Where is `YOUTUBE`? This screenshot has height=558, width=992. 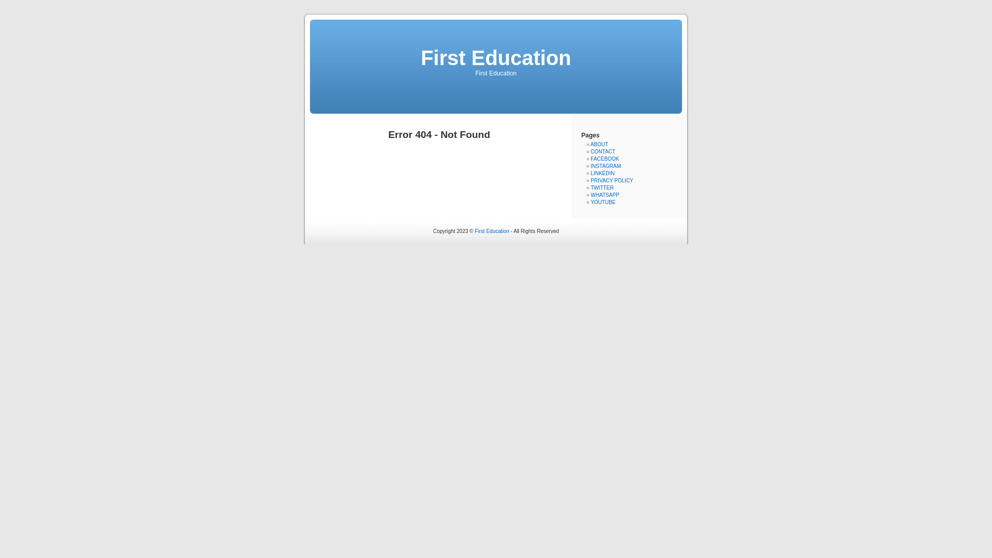
YOUTUBE is located at coordinates (603, 203).